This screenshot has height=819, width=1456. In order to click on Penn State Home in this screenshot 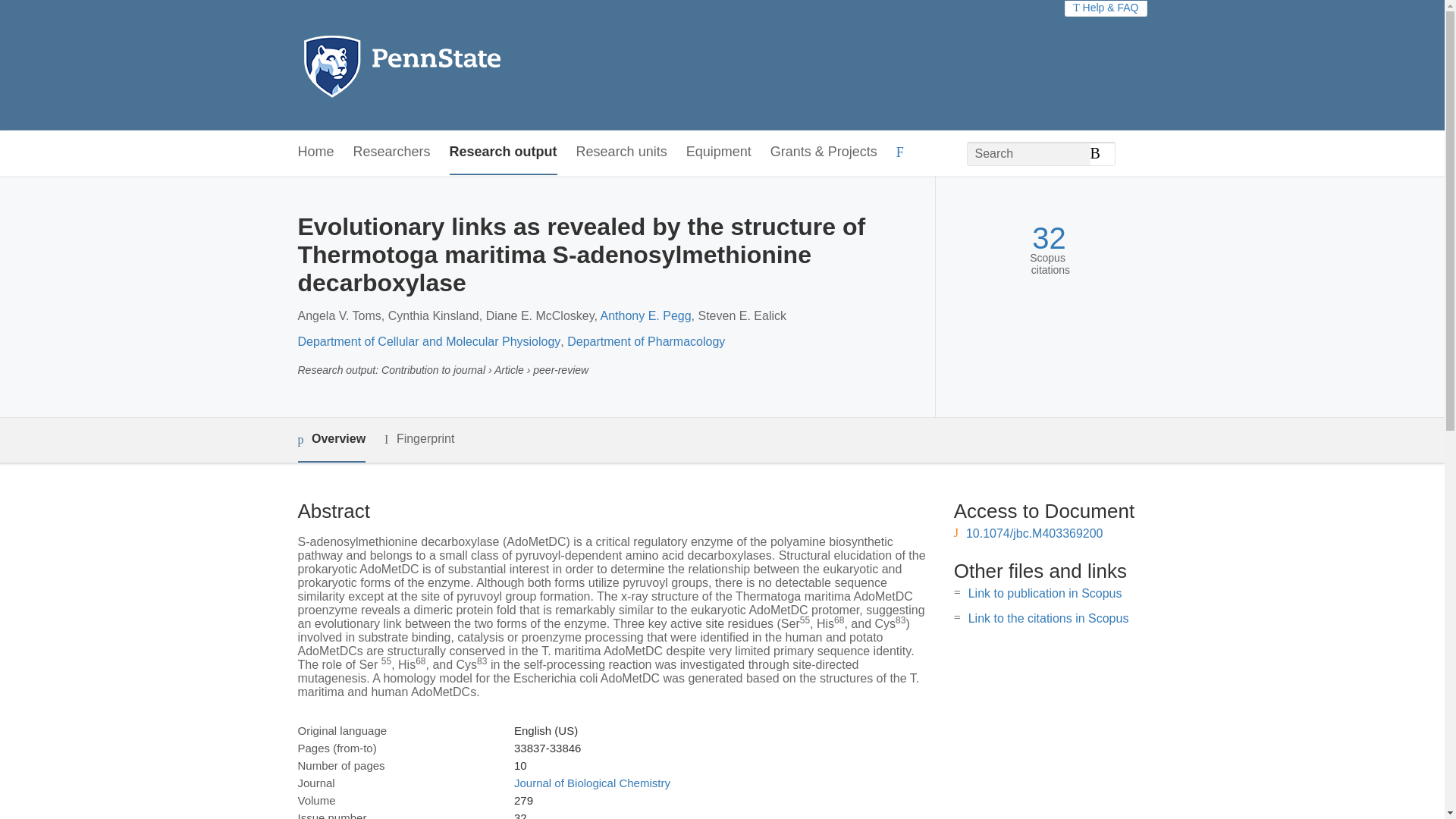, I will do `click(467, 65)`.